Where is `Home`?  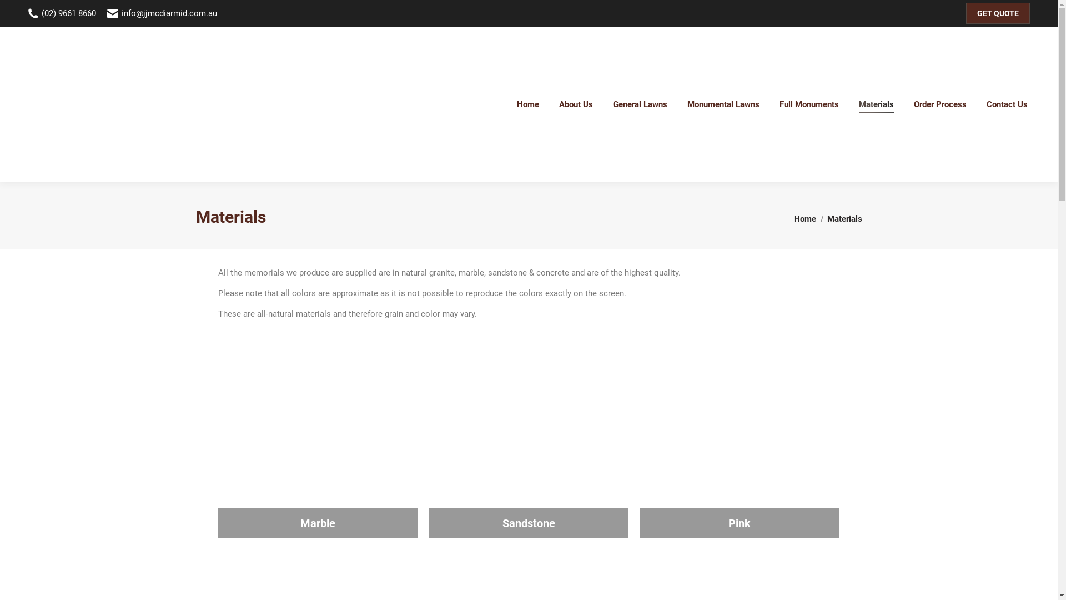 Home is located at coordinates (805, 219).